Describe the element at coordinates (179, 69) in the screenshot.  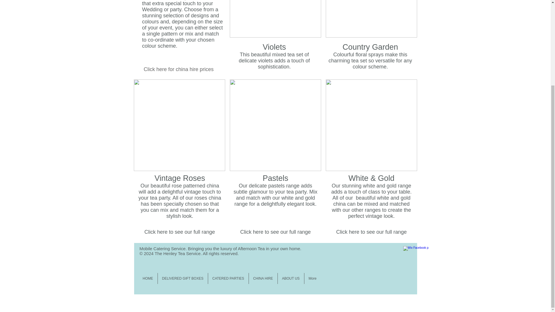
I see `Click here for china hire prices` at that location.